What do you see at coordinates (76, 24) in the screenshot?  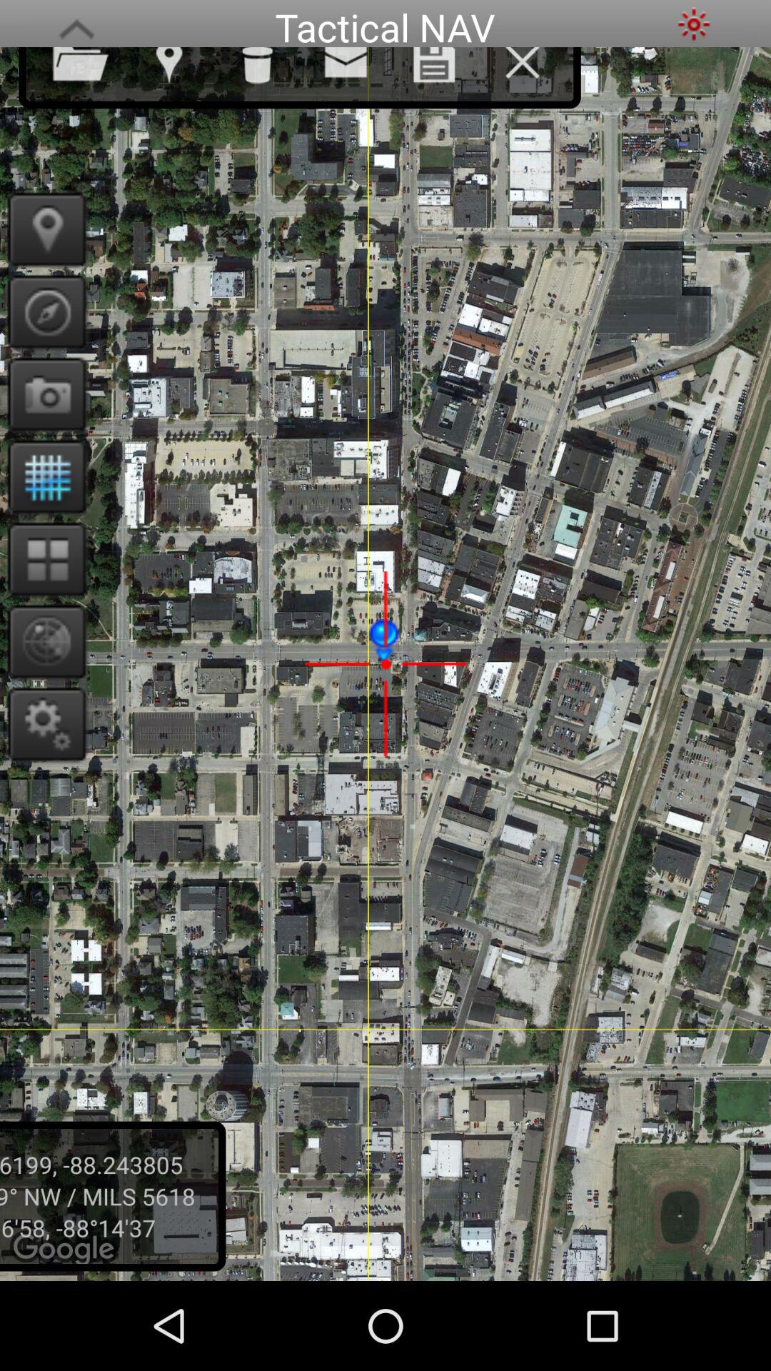 I see `click the app to the left of the tactical nav` at bounding box center [76, 24].